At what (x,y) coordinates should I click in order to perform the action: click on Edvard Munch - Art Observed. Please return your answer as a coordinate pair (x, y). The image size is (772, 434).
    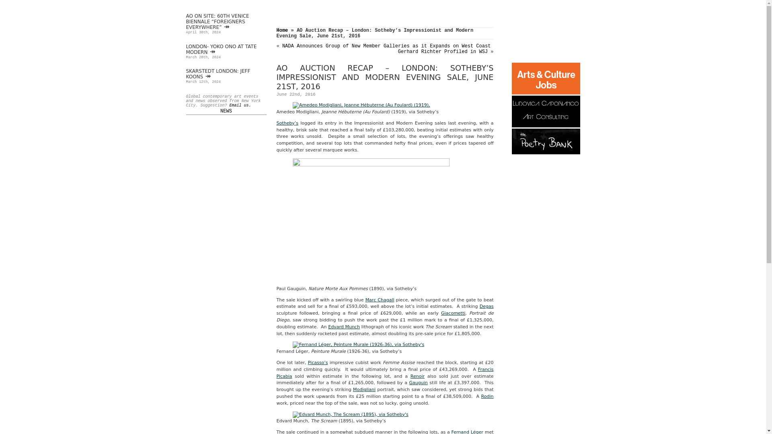
    Looking at the image, I should click on (344, 326).